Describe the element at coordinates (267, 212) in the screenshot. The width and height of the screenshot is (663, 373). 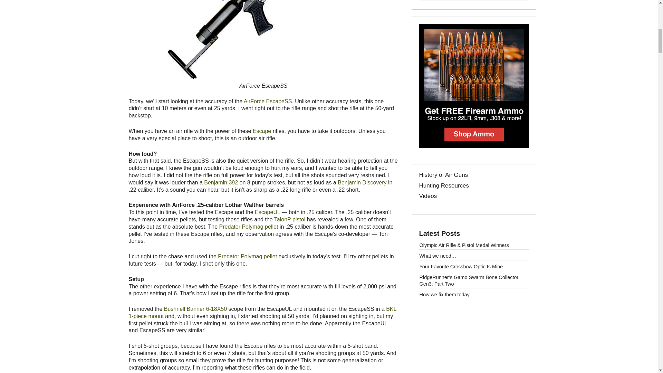
I see `EscapeUL` at that location.